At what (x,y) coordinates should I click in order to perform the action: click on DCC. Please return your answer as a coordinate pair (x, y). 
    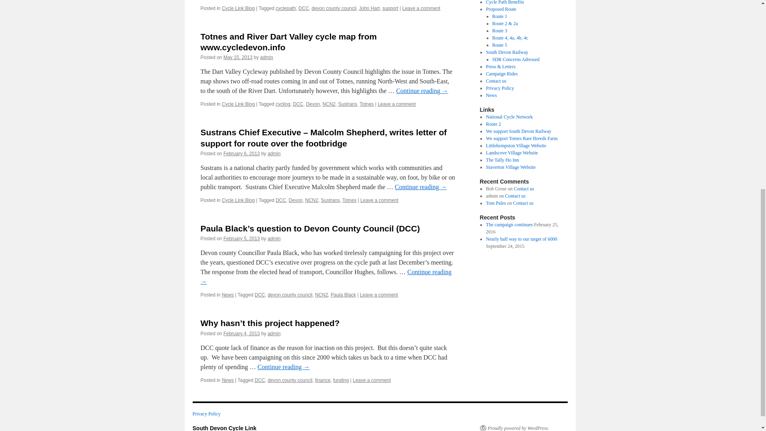
    Looking at the image, I should click on (303, 8).